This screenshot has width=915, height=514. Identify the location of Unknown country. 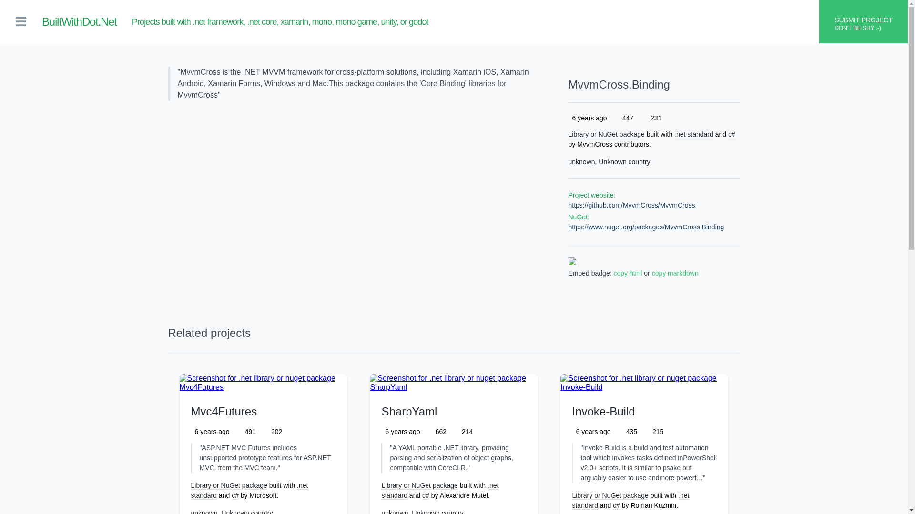
(437, 512).